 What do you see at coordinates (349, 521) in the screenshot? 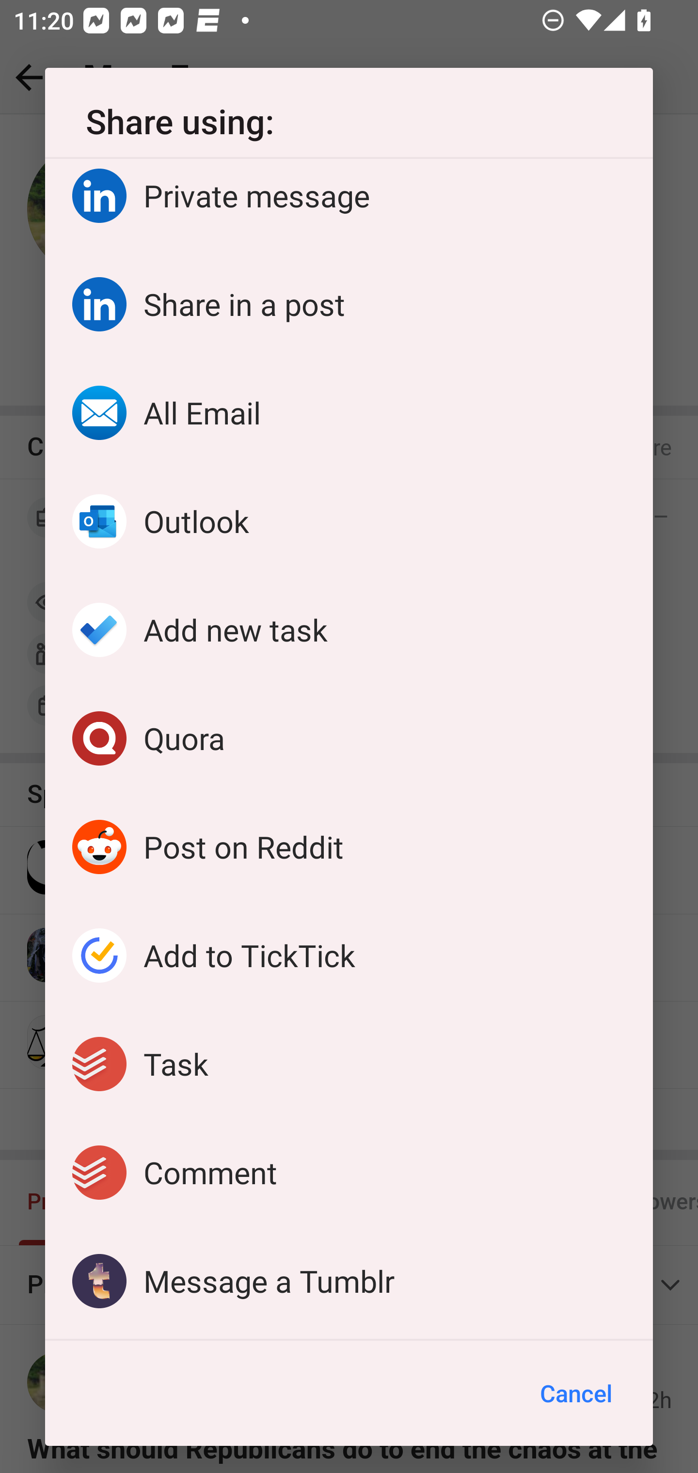
I see `Outlook` at bounding box center [349, 521].